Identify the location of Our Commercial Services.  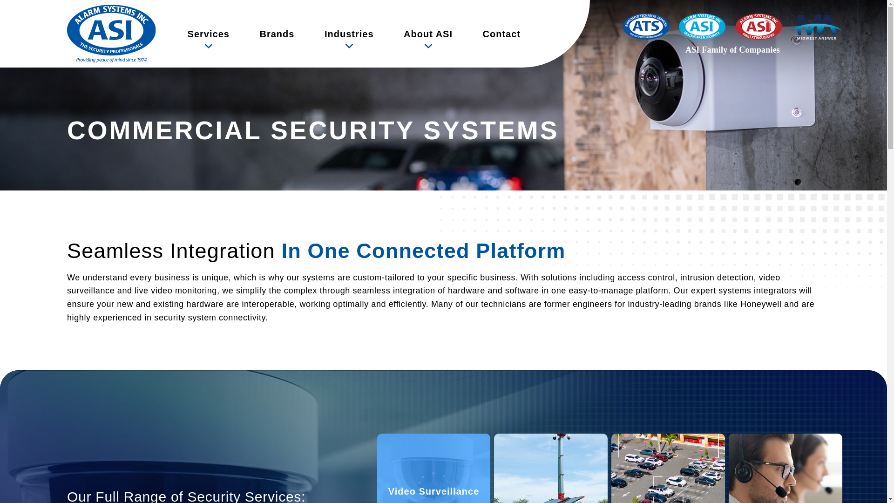
(209, 34).